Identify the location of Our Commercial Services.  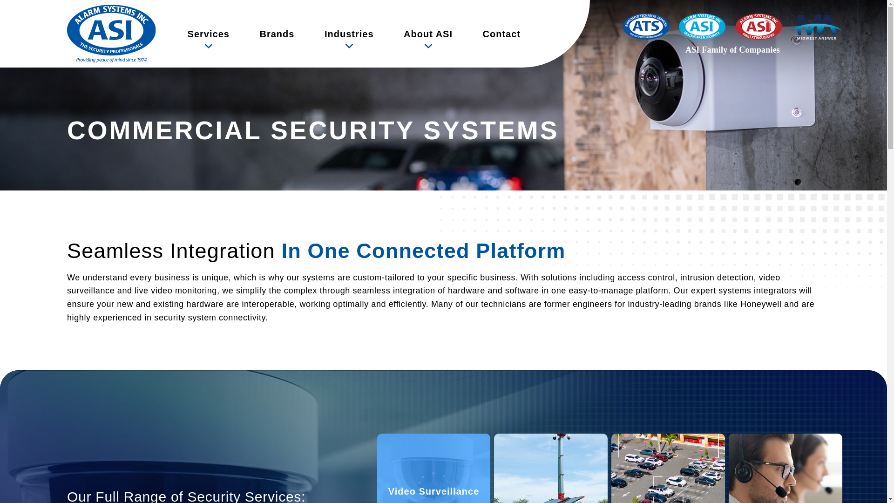
(209, 34).